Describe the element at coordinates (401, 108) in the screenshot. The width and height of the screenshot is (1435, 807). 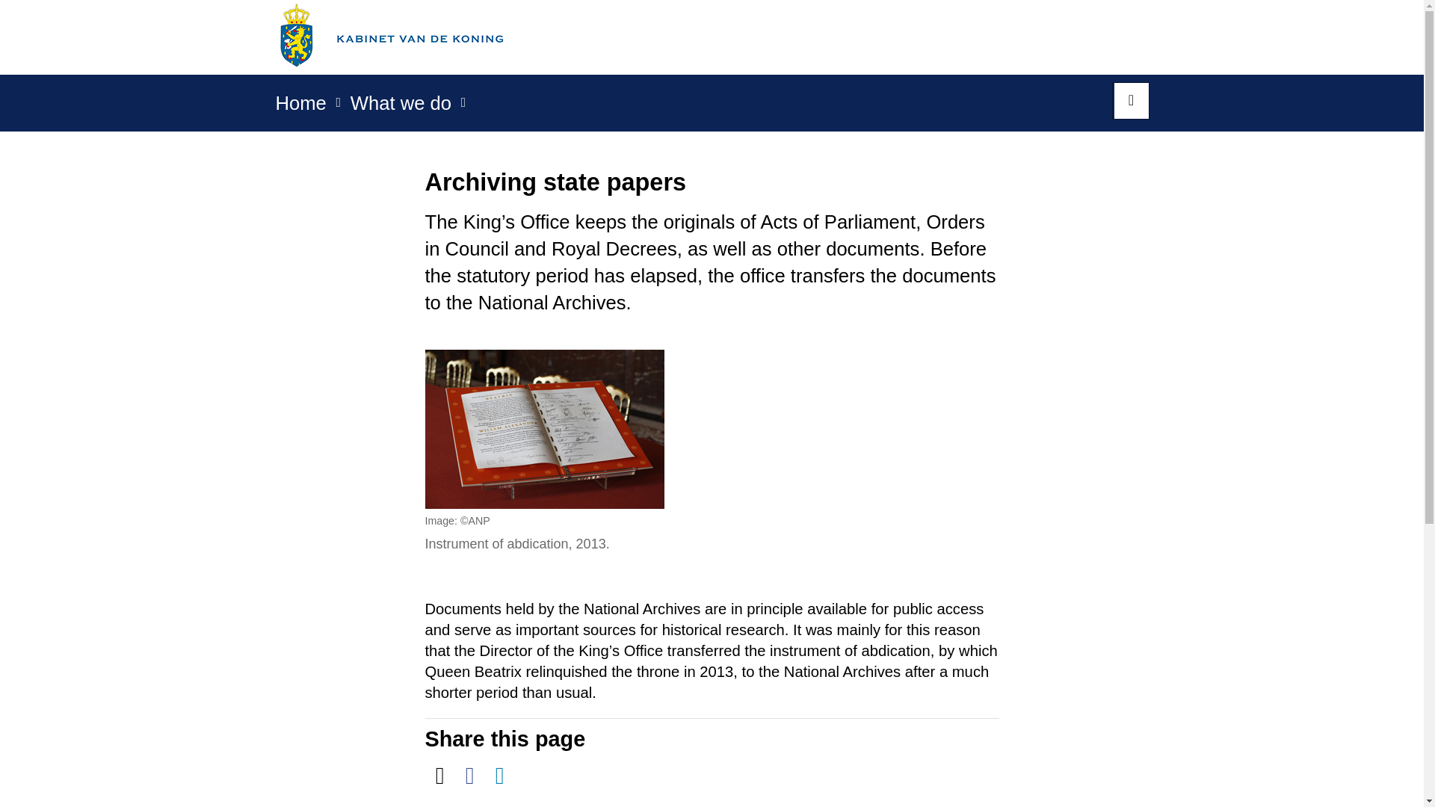
I see `What we do` at that location.